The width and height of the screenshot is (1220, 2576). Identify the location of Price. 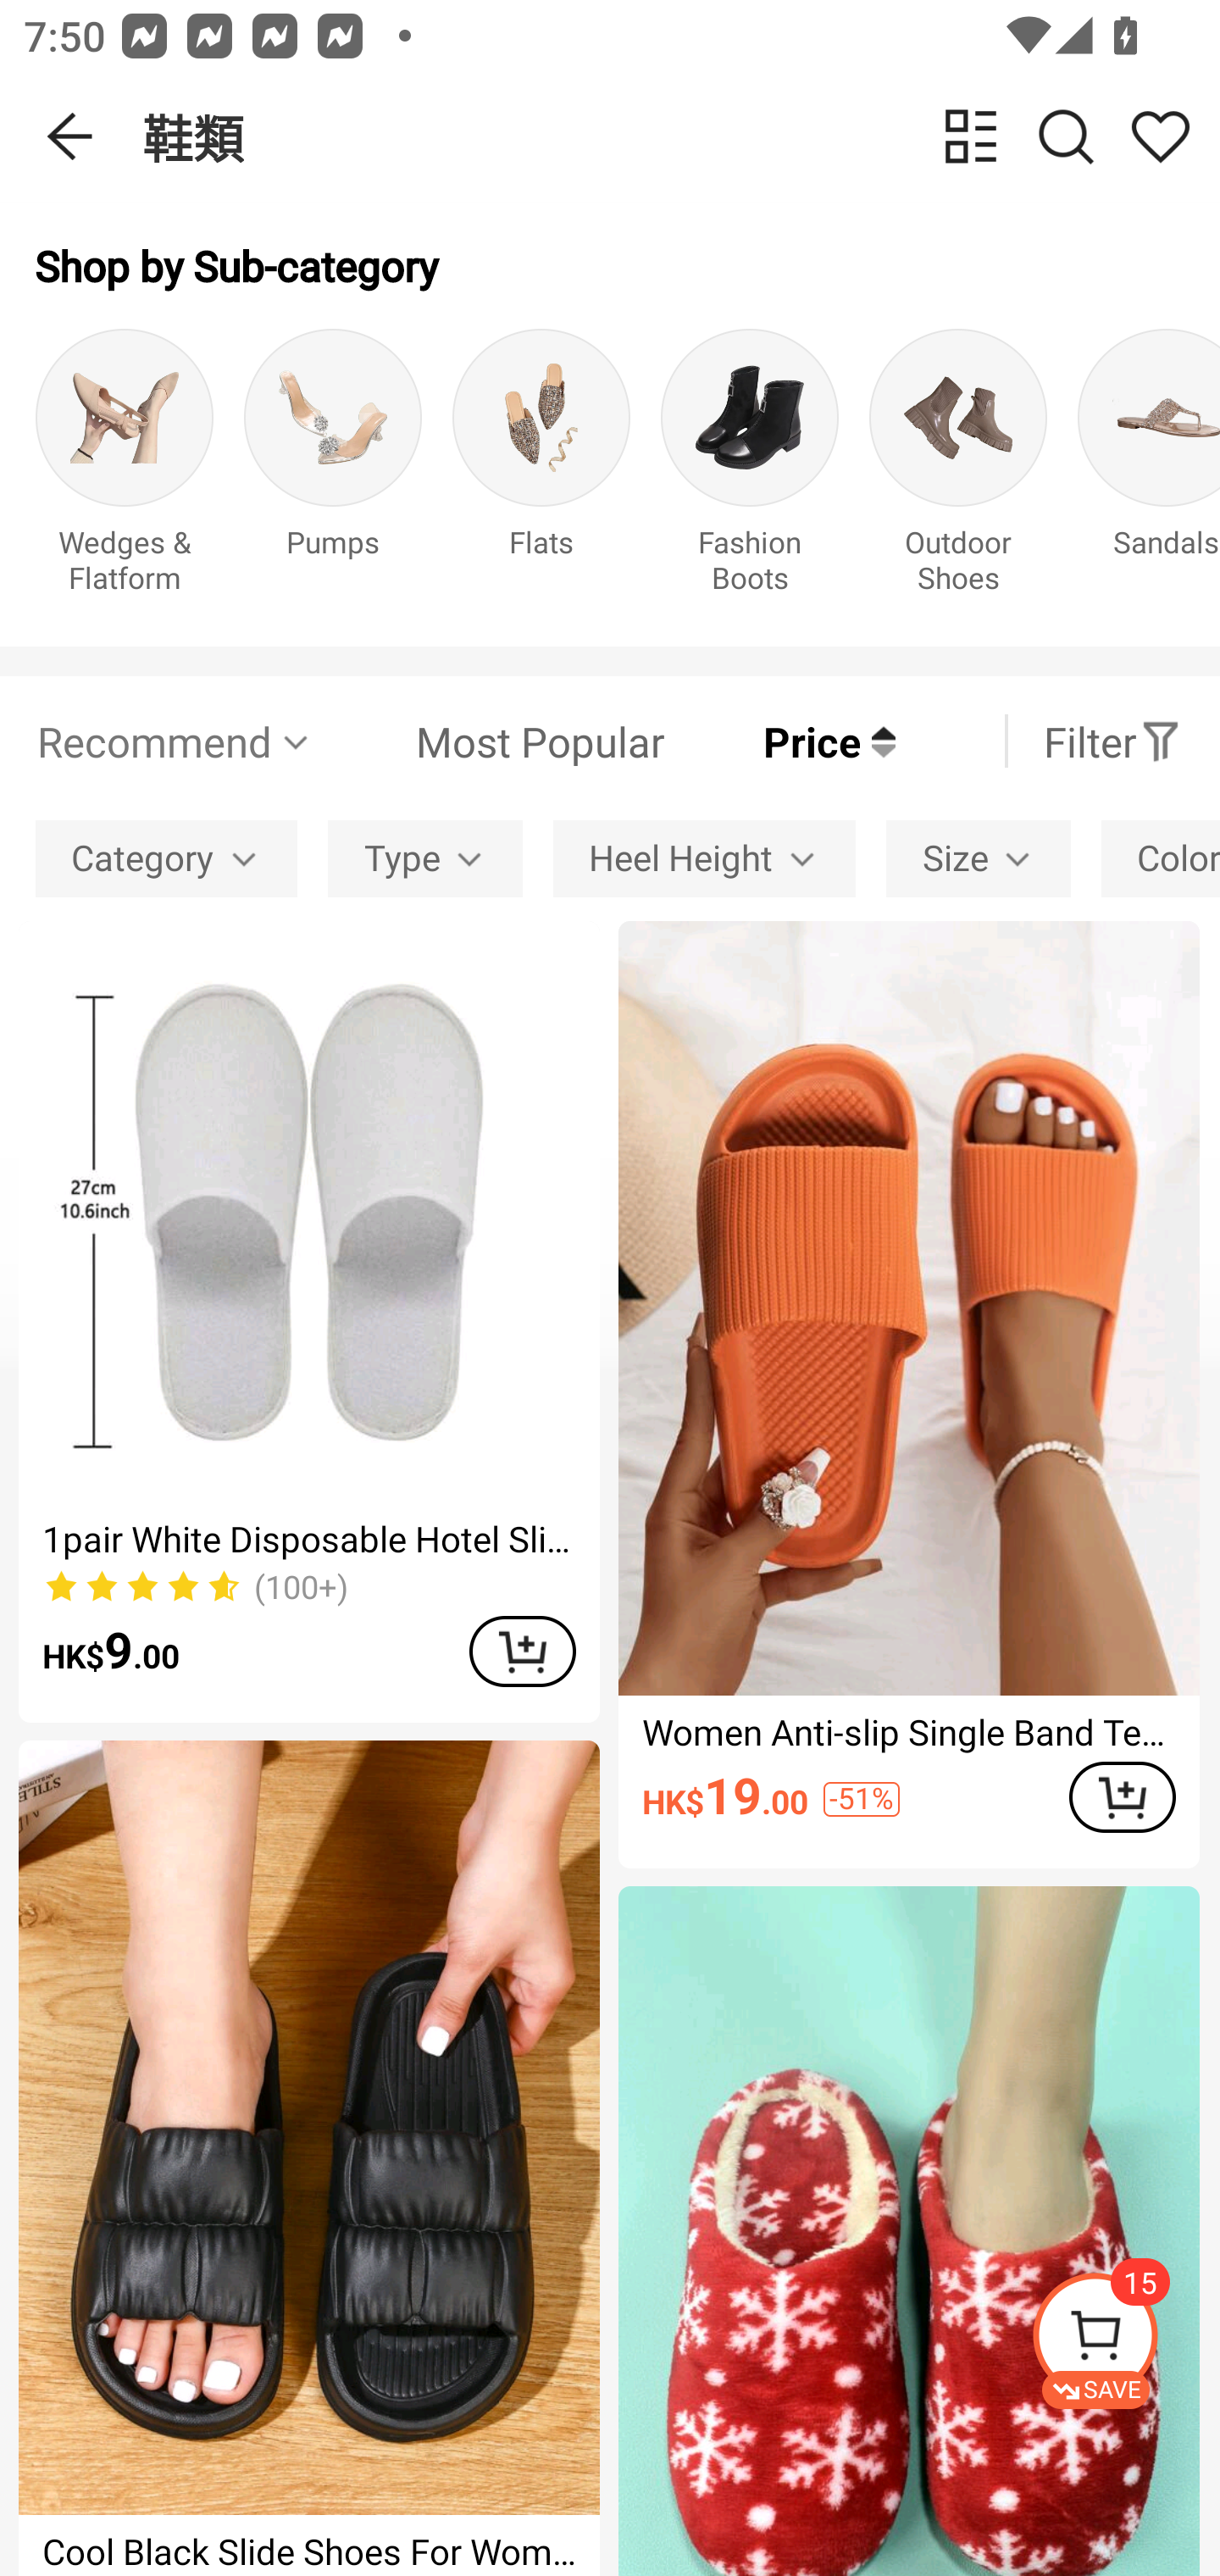
(779, 741).